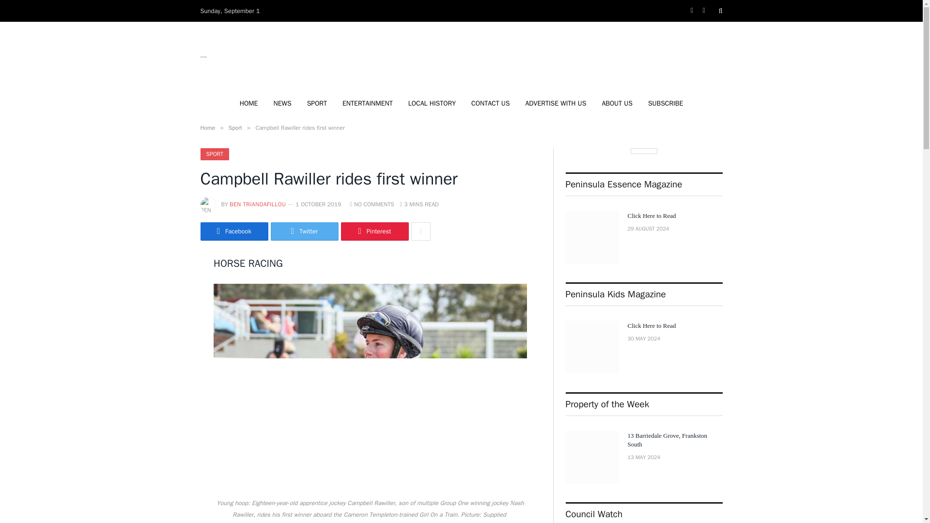  What do you see at coordinates (555, 104) in the screenshot?
I see `ADVERTISE WITH US` at bounding box center [555, 104].